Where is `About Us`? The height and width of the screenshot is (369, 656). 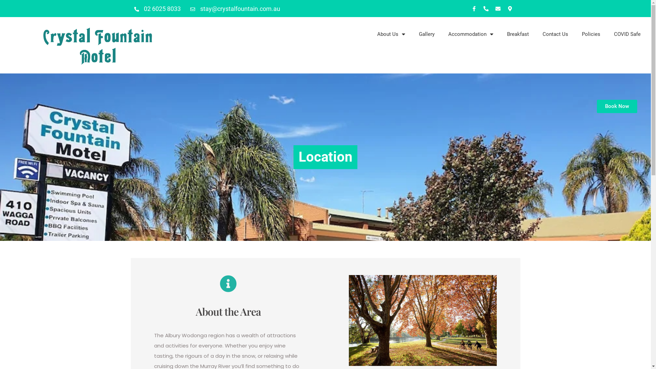 About Us is located at coordinates (391, 34).